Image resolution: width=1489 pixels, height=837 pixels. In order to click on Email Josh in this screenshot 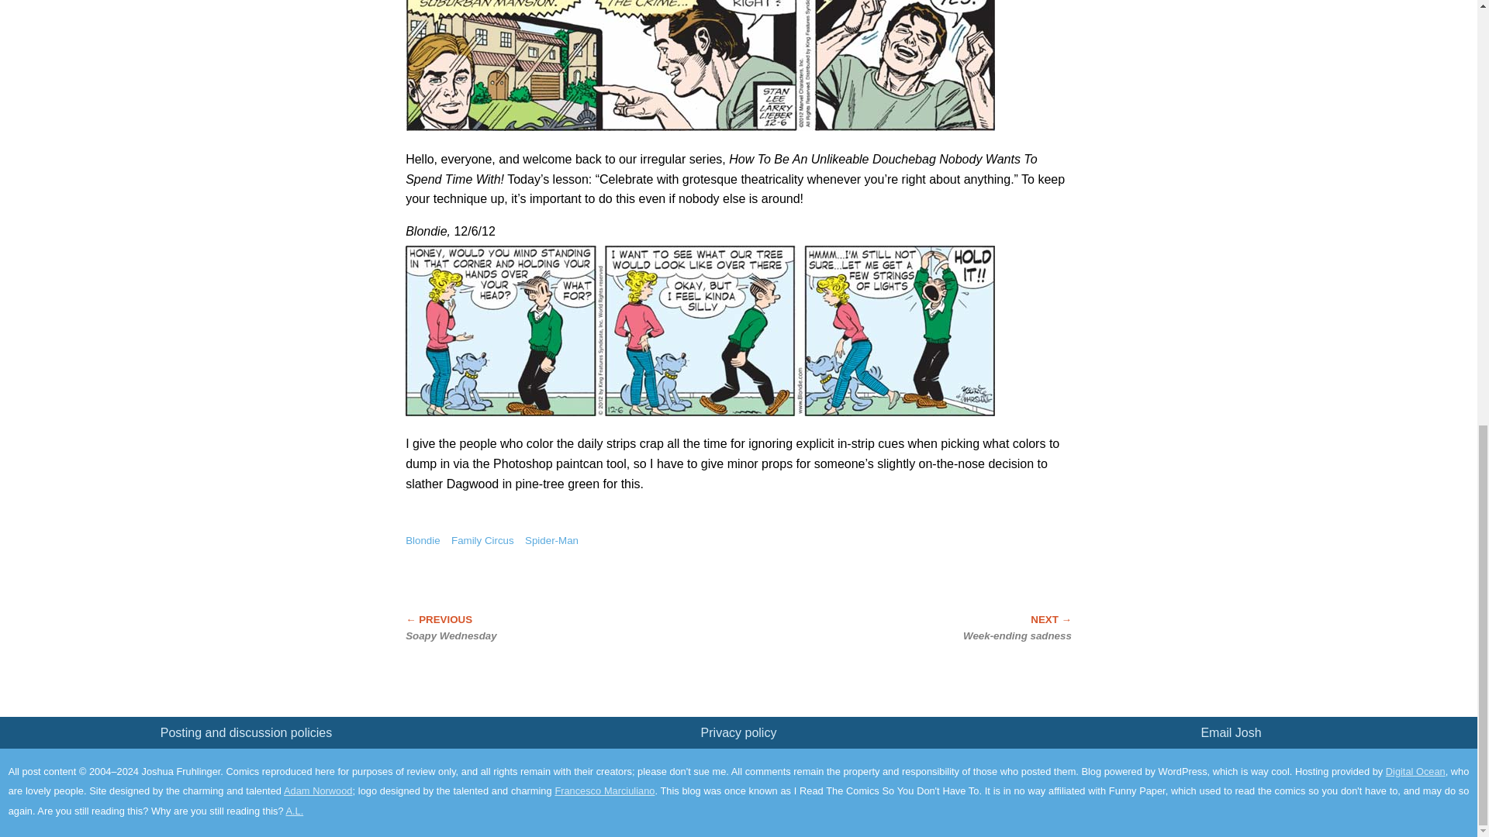, I will do `click(1230, 732)`.